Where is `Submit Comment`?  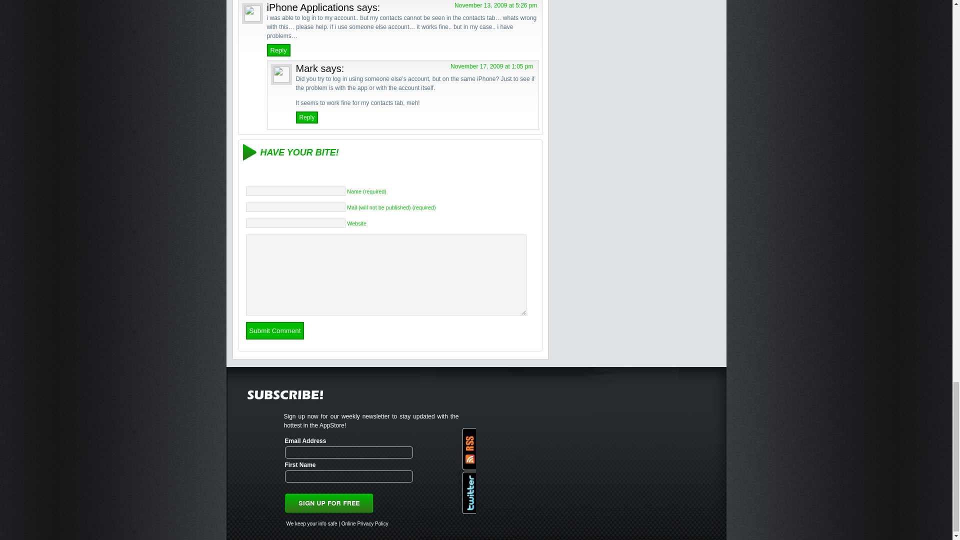 Submit Comment is located at coordinates (275, 330).